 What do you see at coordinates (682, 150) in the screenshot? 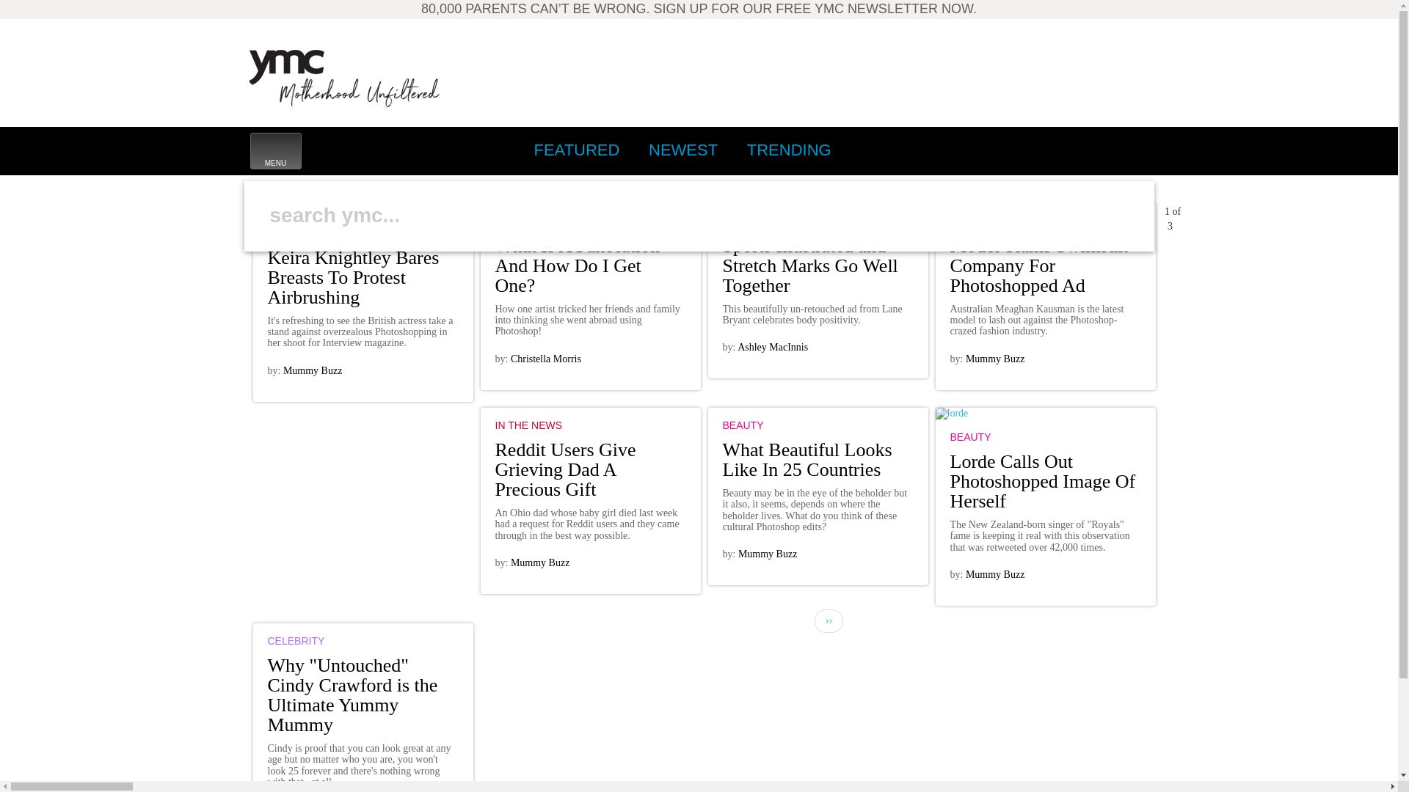
I see `NEWEST` at bounding box center [682, 150].